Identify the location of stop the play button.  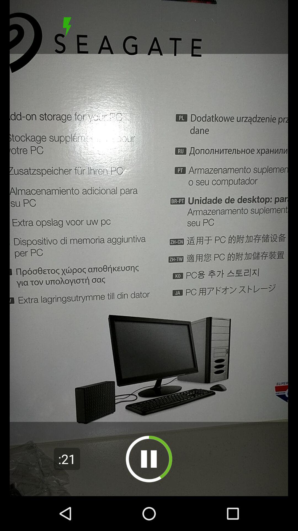
(67, 27).